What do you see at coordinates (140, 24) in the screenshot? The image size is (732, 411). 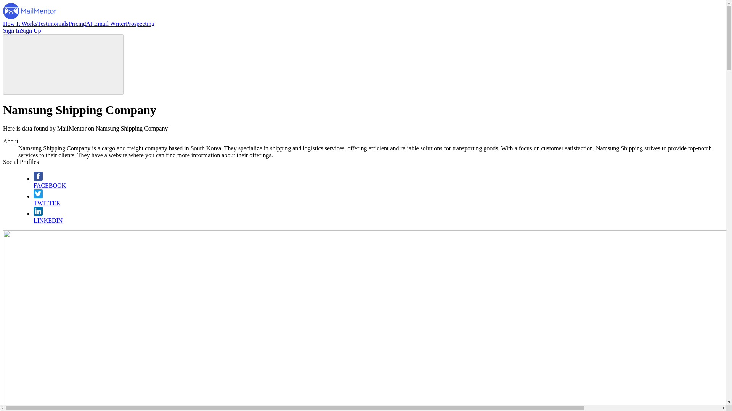 I see `Prospecting` at bounding box center [140, 24].